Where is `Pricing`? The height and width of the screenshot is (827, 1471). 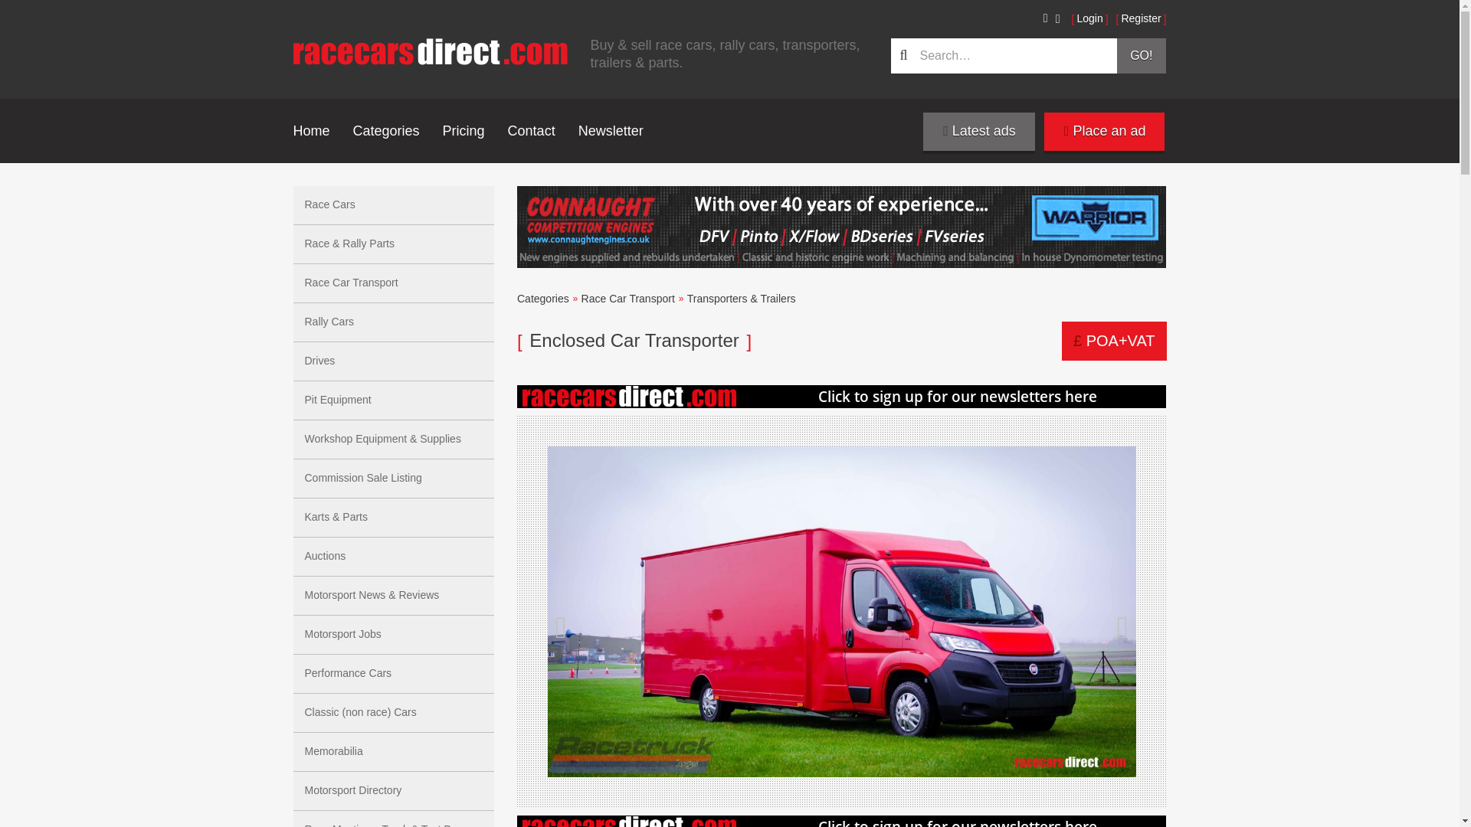
Pricing is located at coordinates (464, 130).